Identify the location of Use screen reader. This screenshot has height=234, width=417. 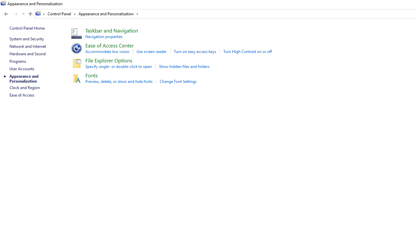
(151, 51).